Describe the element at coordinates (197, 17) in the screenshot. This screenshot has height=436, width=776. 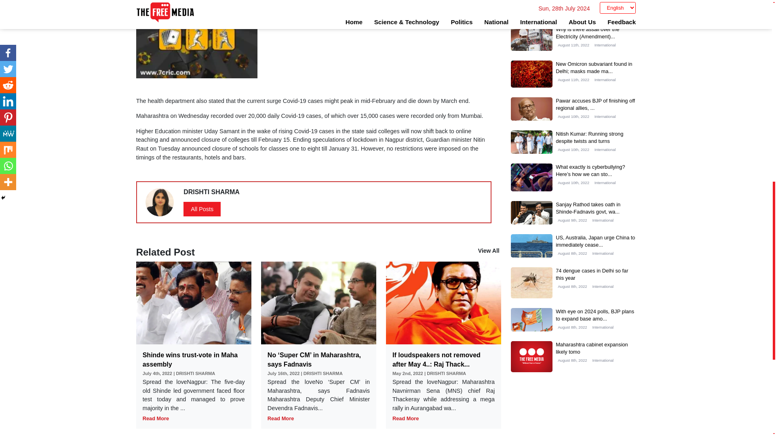
I see `Claim Free Bets` at that location.